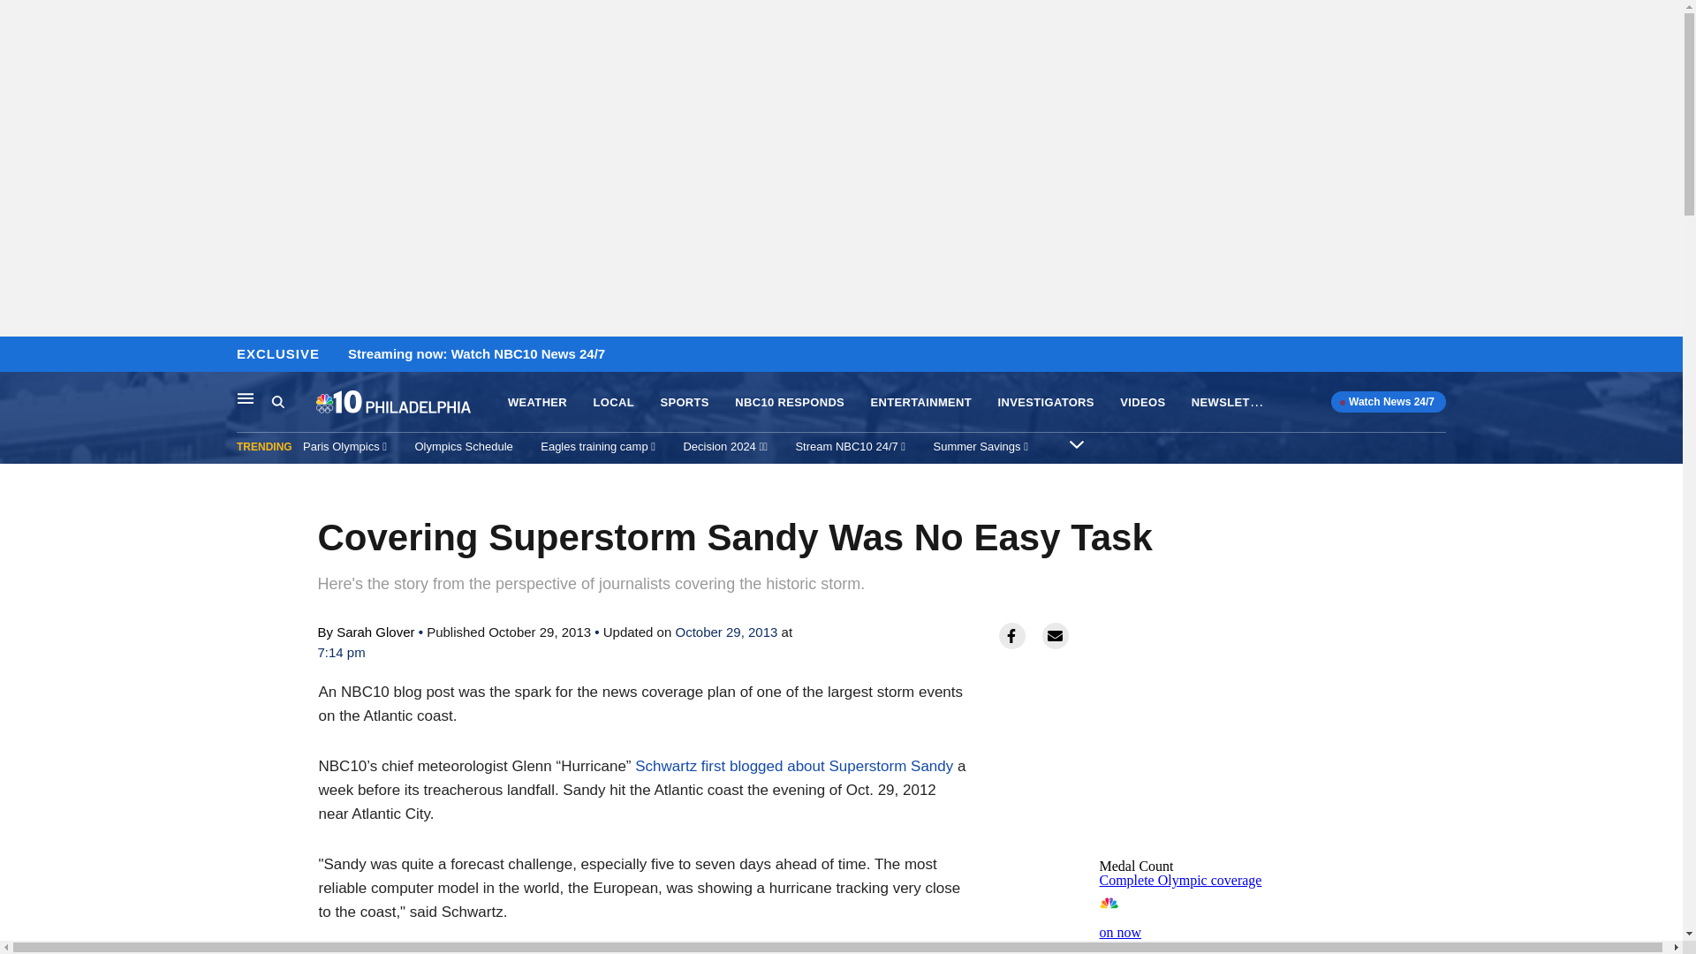 The width and height of the screenshot is (1696, 954). Describe the element at coordinates (537, 403) in the screenshot. I see `Skip to content` at that location.